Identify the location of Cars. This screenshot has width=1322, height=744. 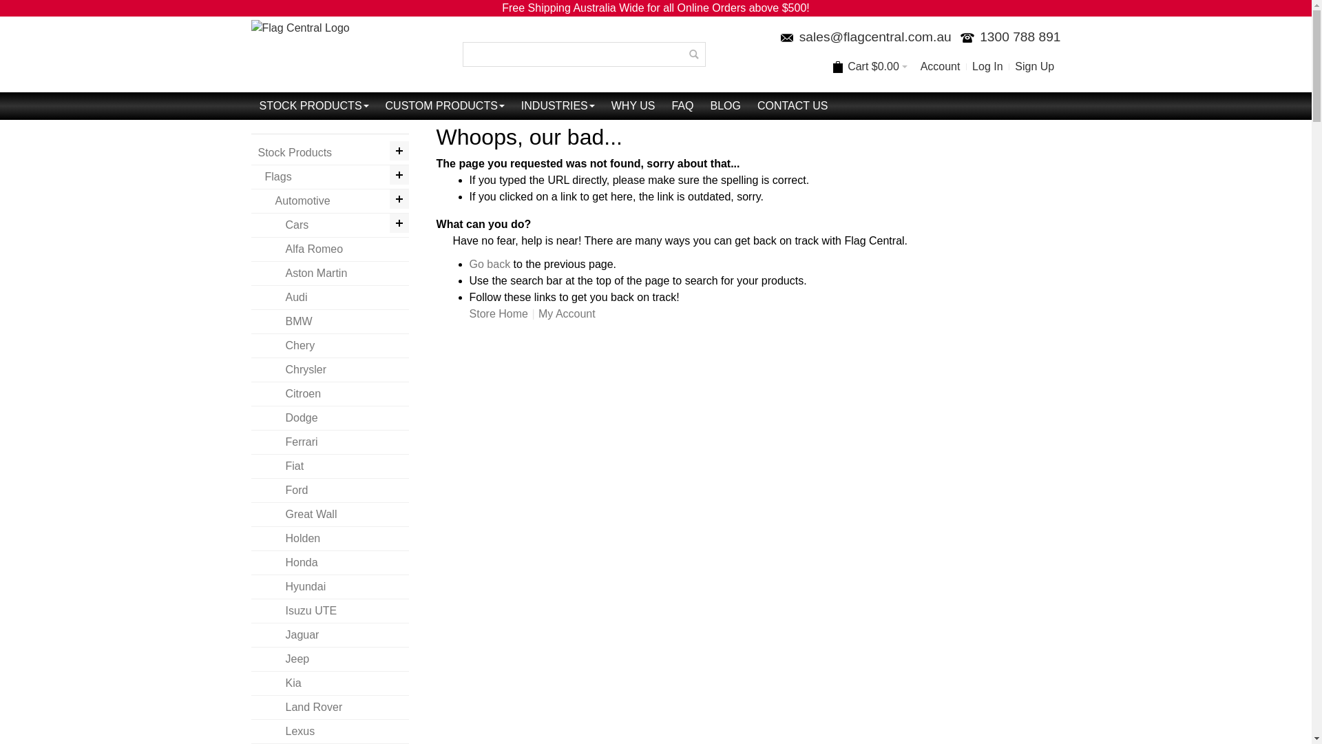
(330, 226).